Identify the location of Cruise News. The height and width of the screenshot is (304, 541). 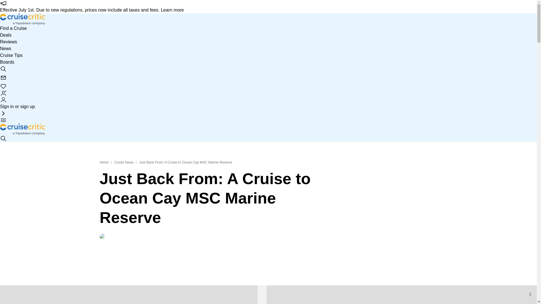
(124, 162).